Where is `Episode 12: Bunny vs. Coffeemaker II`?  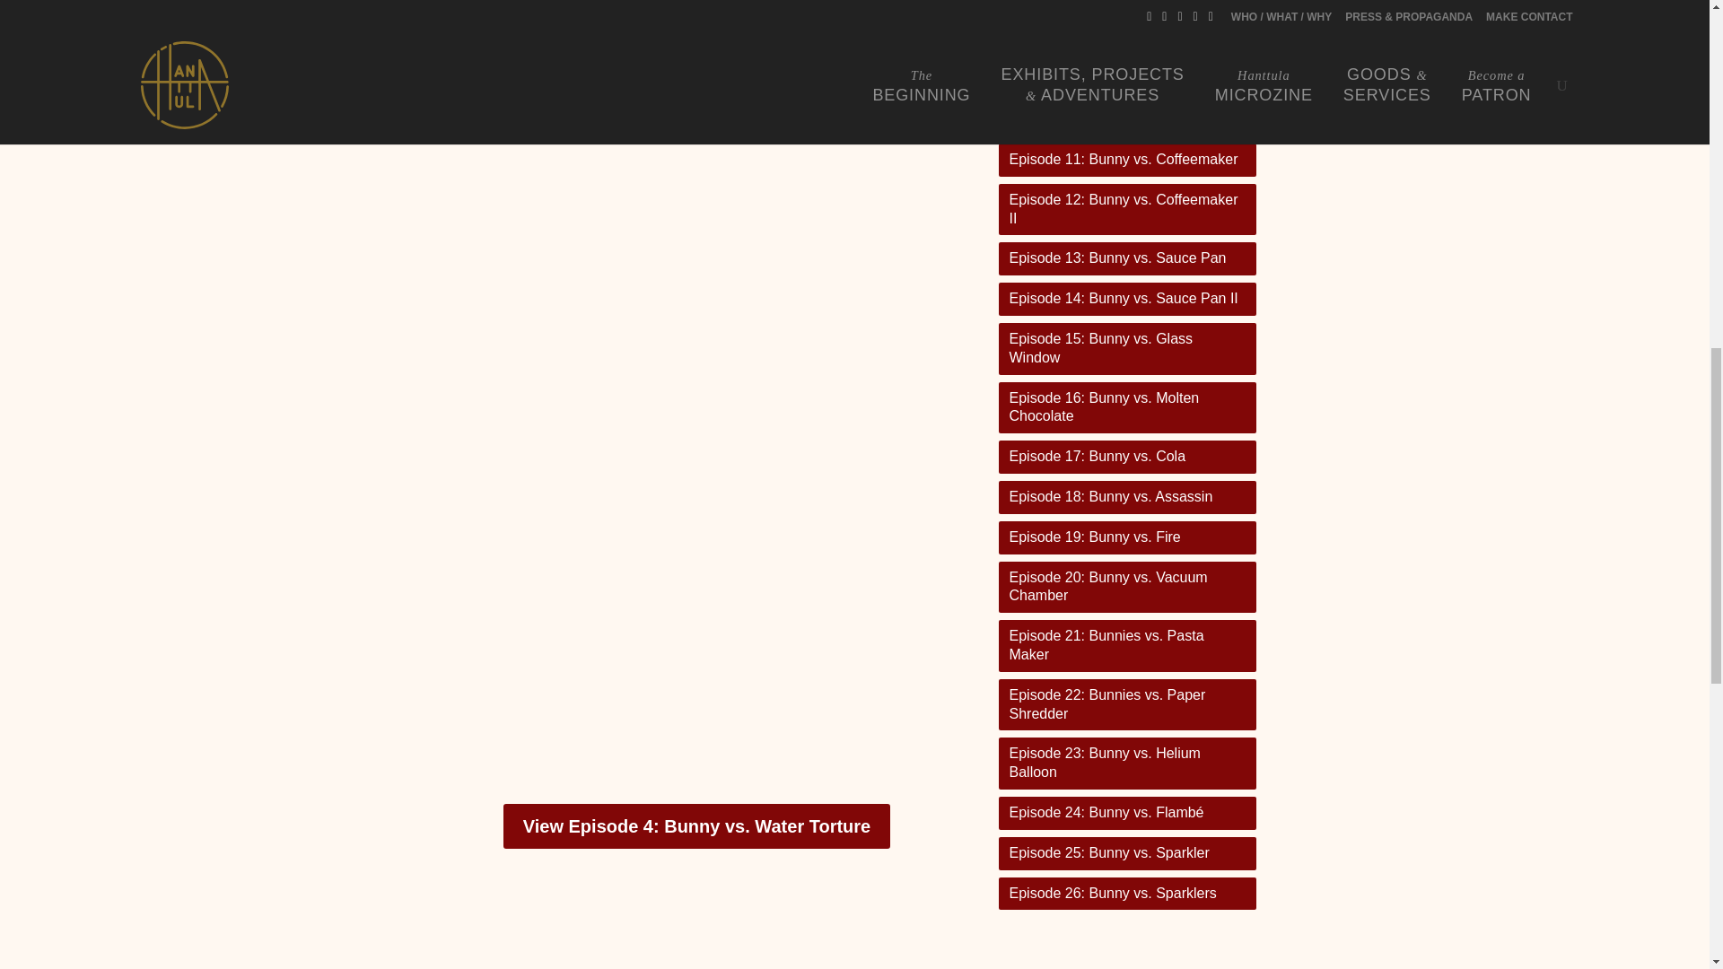
Episode 12: Bunny vs. Coffeemaker II is located at coordinates (1126, 210).